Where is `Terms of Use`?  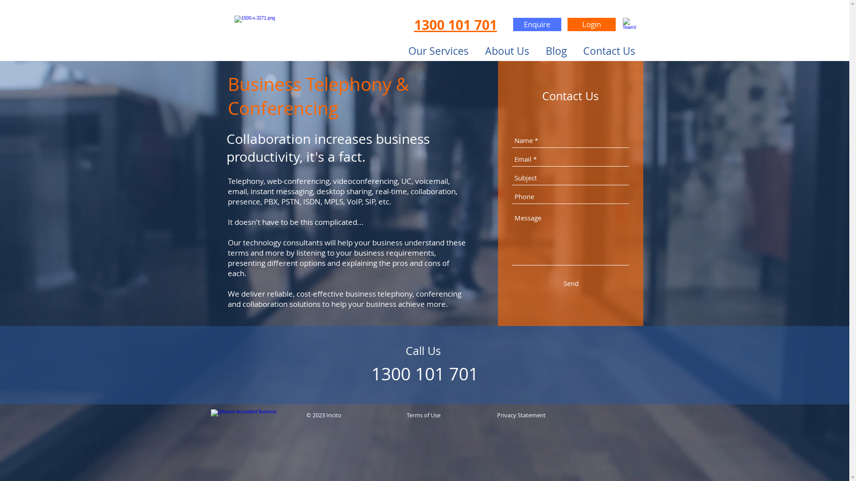
Terms of Use is located at coordinates (424, 415).